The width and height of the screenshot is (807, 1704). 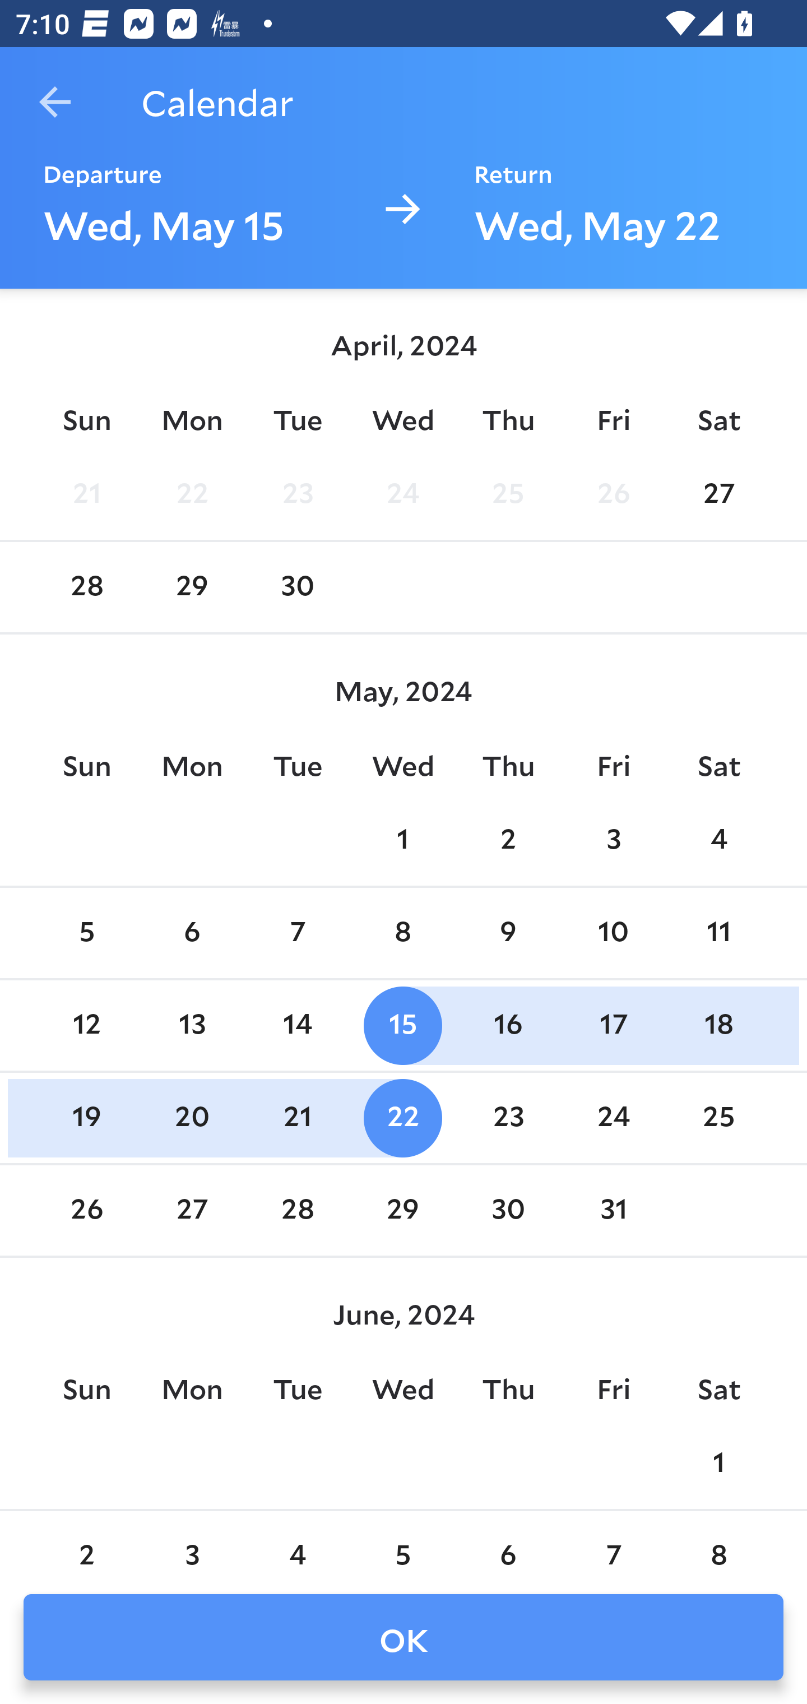 I want to click on 9, so click(x=508, y=934).